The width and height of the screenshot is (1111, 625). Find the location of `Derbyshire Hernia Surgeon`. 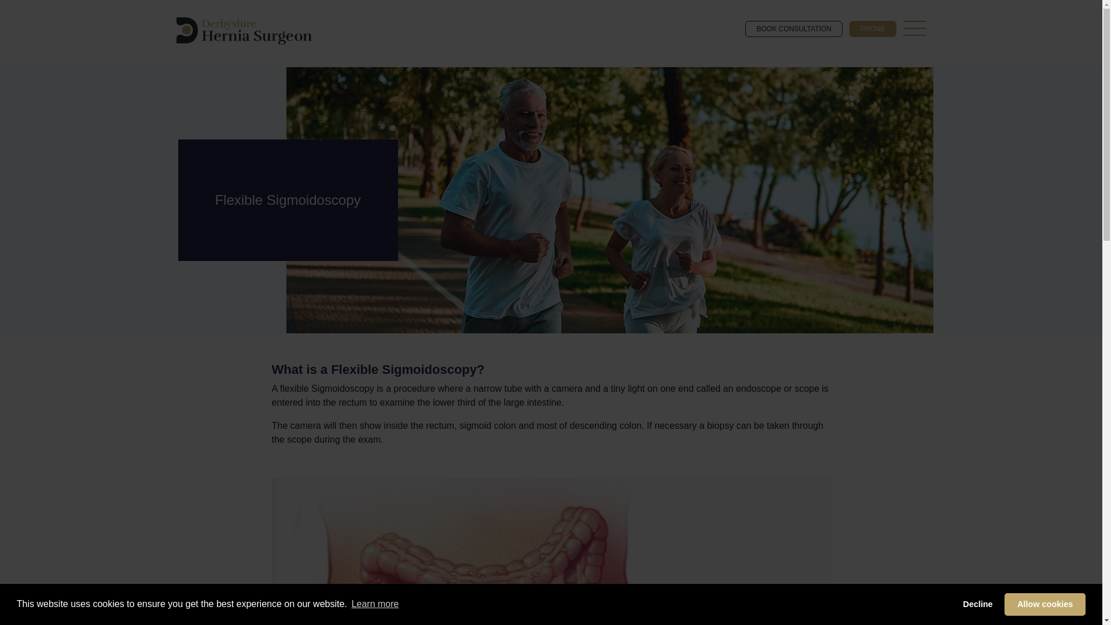

Derbyshire Hernia Surgeon is located at coordinates (243, 31).